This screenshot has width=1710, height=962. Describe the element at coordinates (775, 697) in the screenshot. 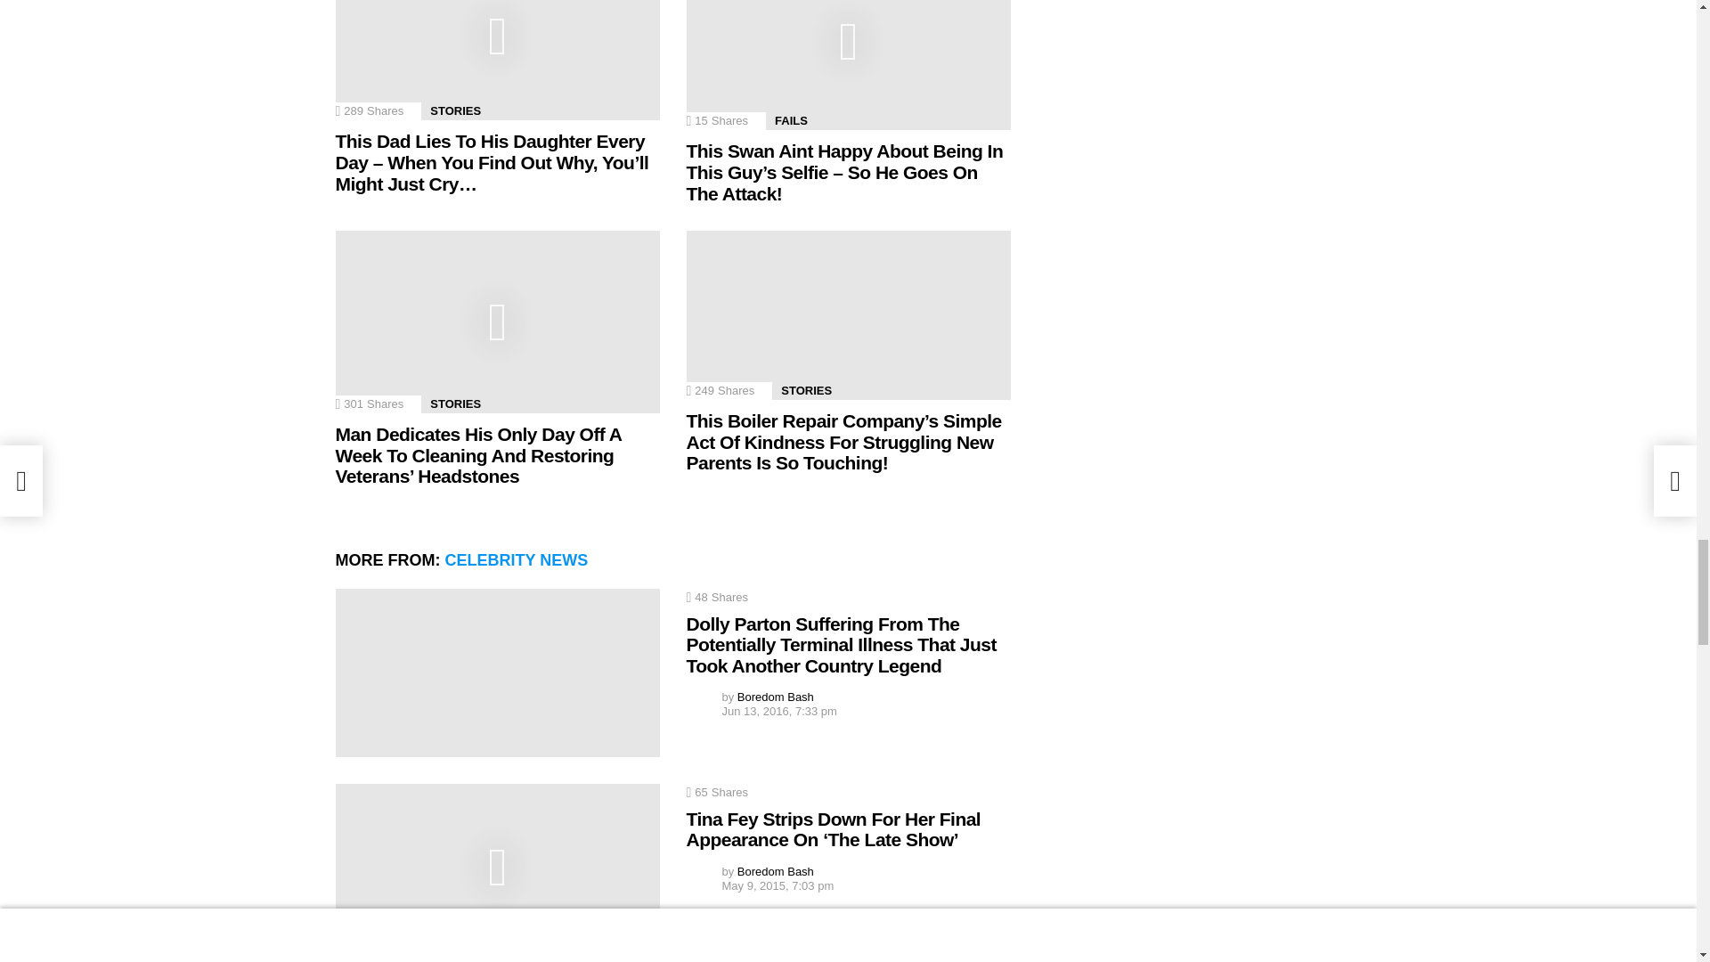

I see `Posts by Boredom Bash` at that location.